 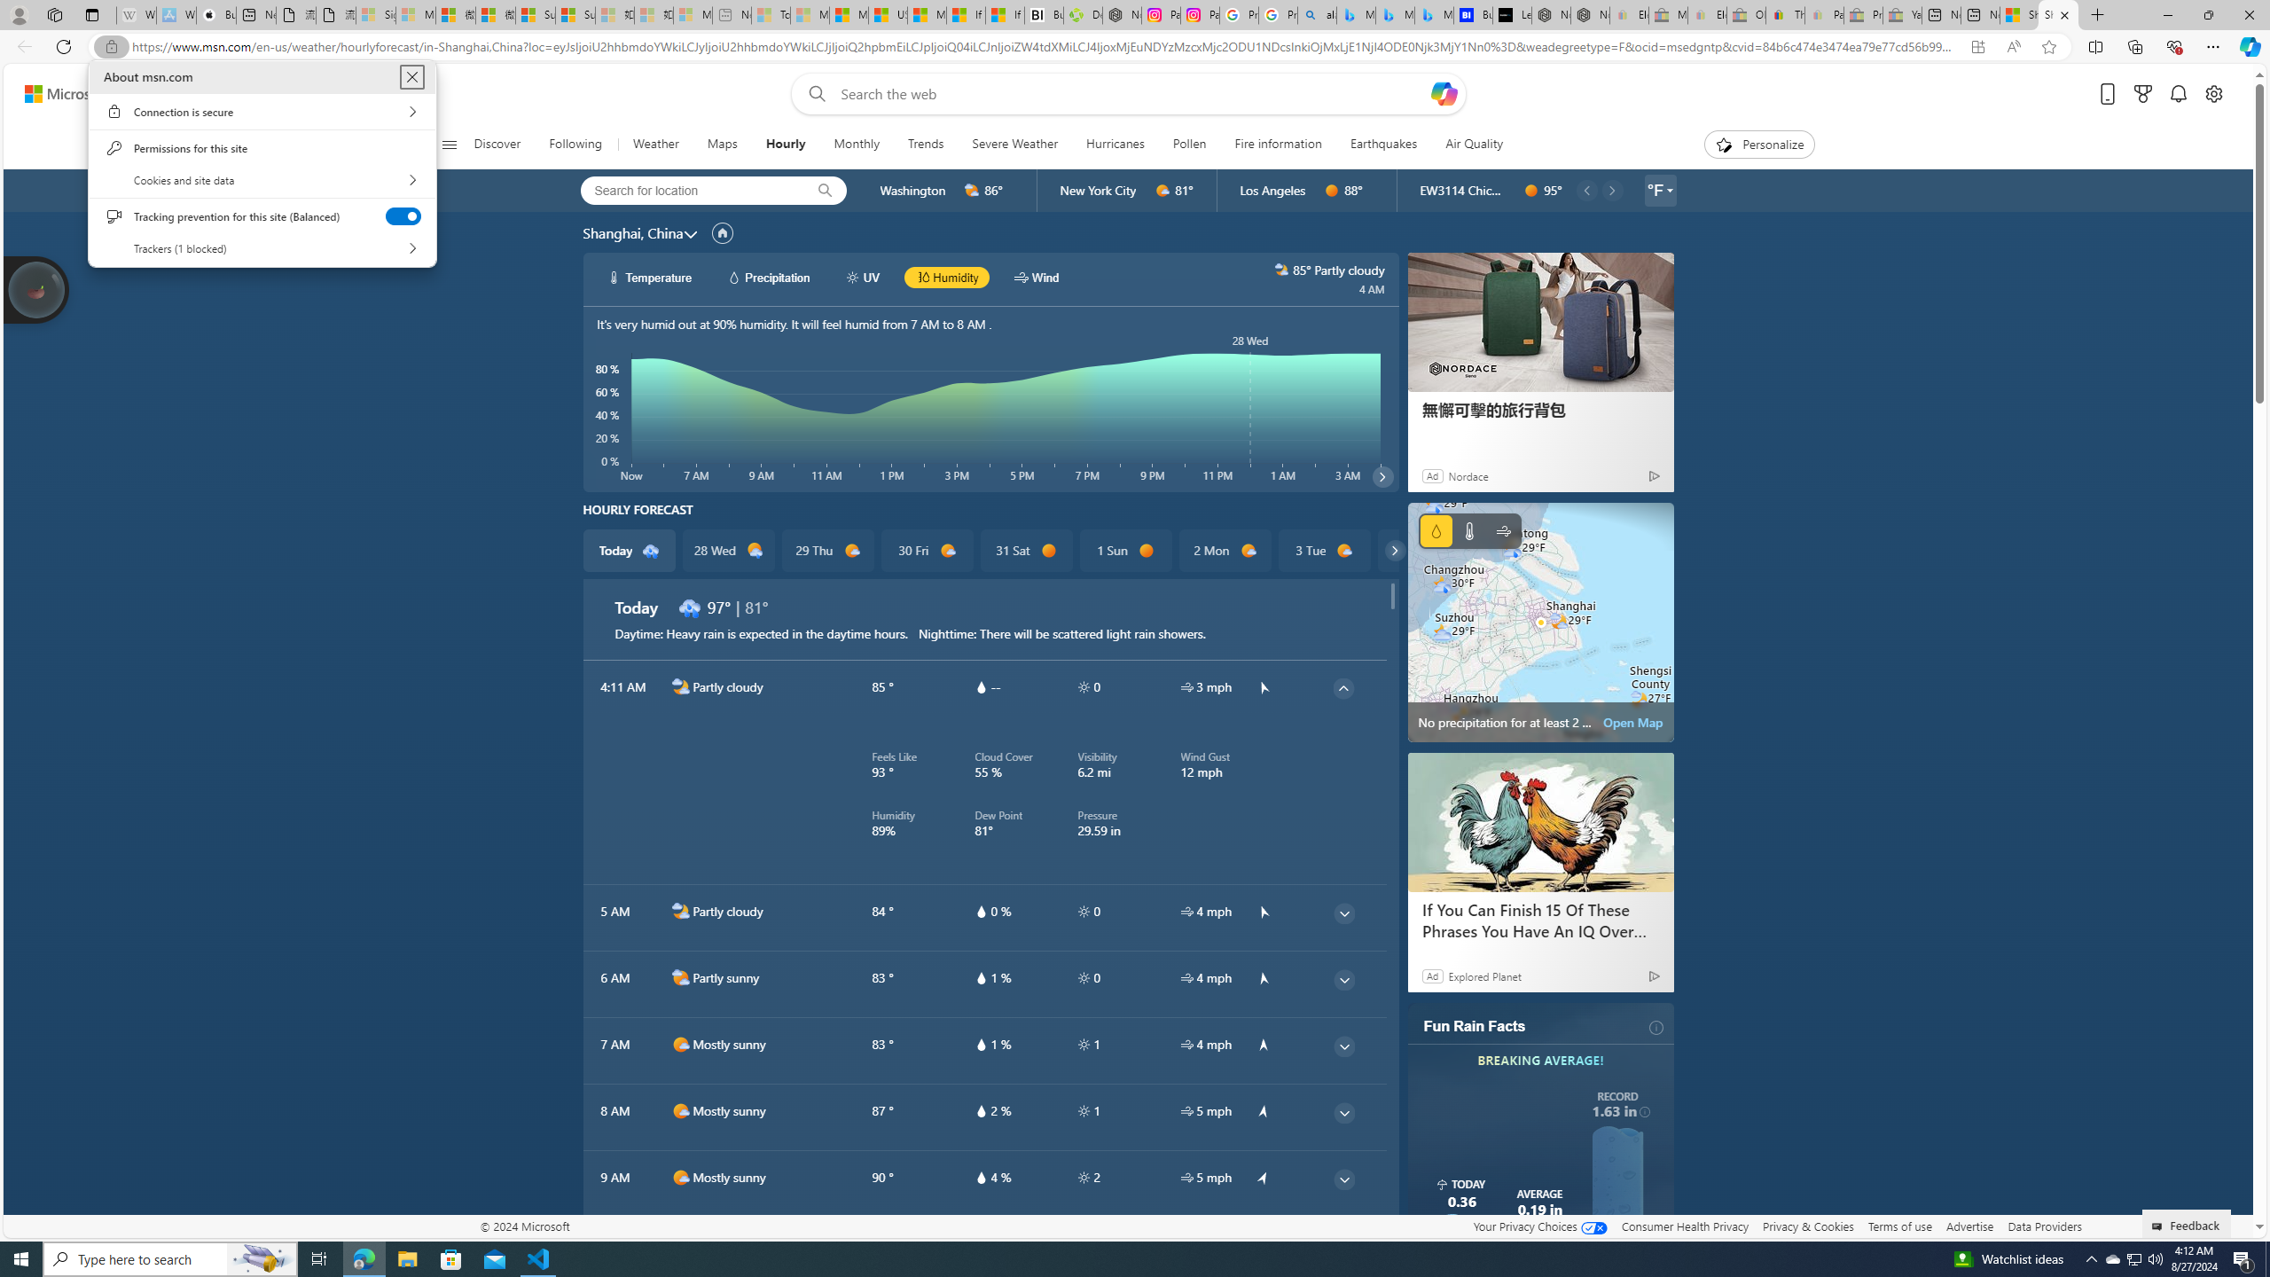 I want to click on Start, so click(x=21, y=1259).